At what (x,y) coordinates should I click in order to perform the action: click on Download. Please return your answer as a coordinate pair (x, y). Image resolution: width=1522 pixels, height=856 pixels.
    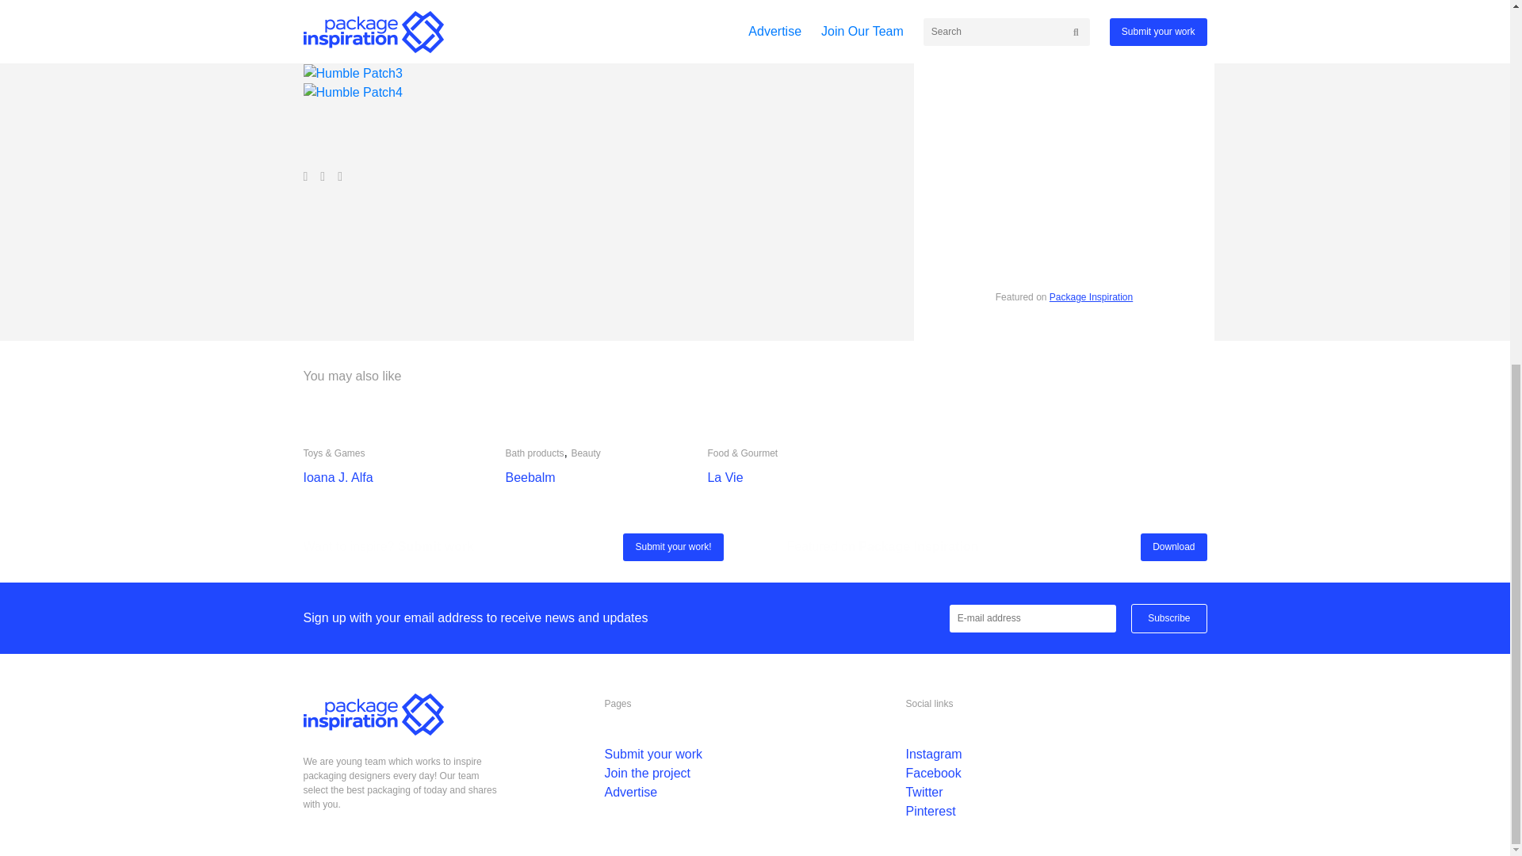
    Looking at the image, I should click on (1173, 547).